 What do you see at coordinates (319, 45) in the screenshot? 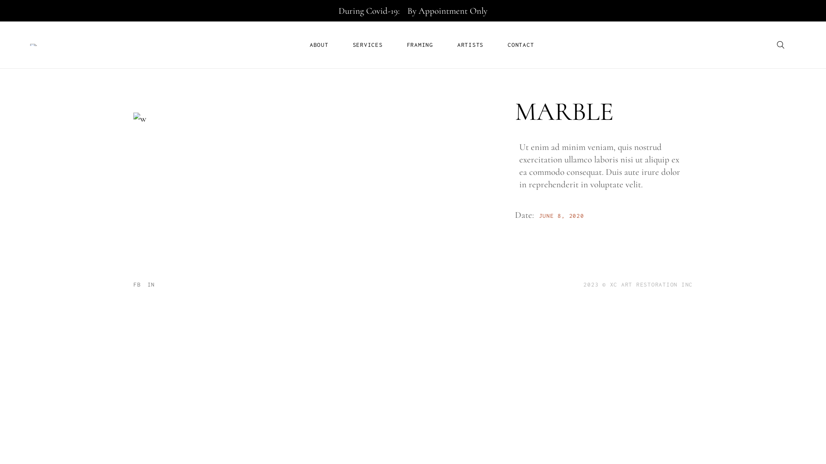
I see `ABOUT` at bounding box center [319, 45].